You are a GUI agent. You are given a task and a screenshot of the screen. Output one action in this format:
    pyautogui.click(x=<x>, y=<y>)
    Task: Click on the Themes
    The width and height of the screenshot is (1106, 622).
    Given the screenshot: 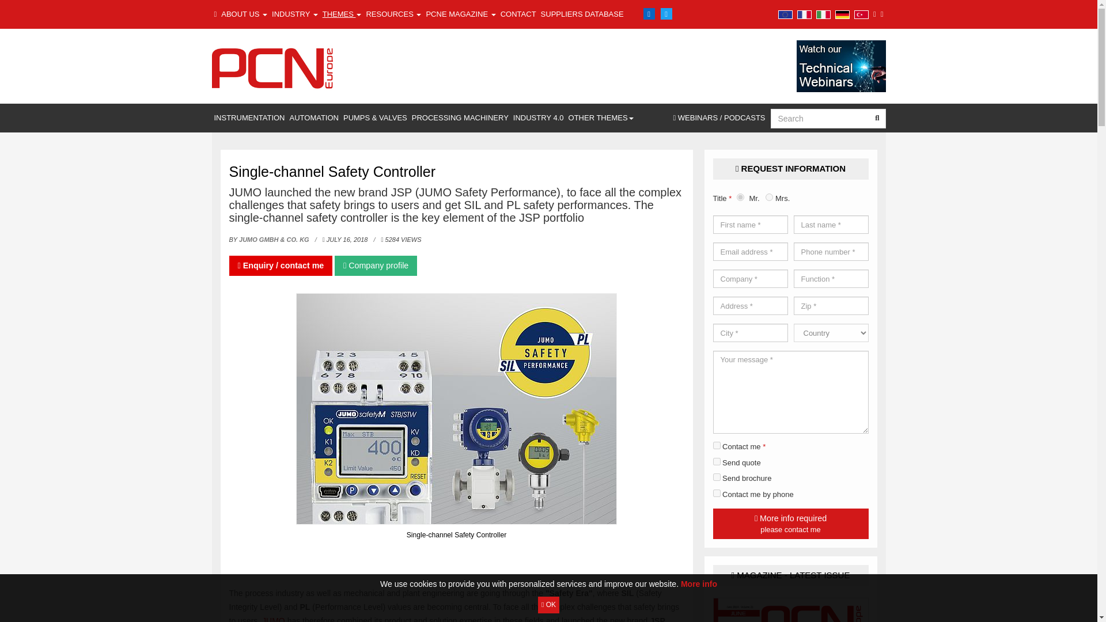 What is the action you would take?
    pyautogui.click(x=342, y=14)
    